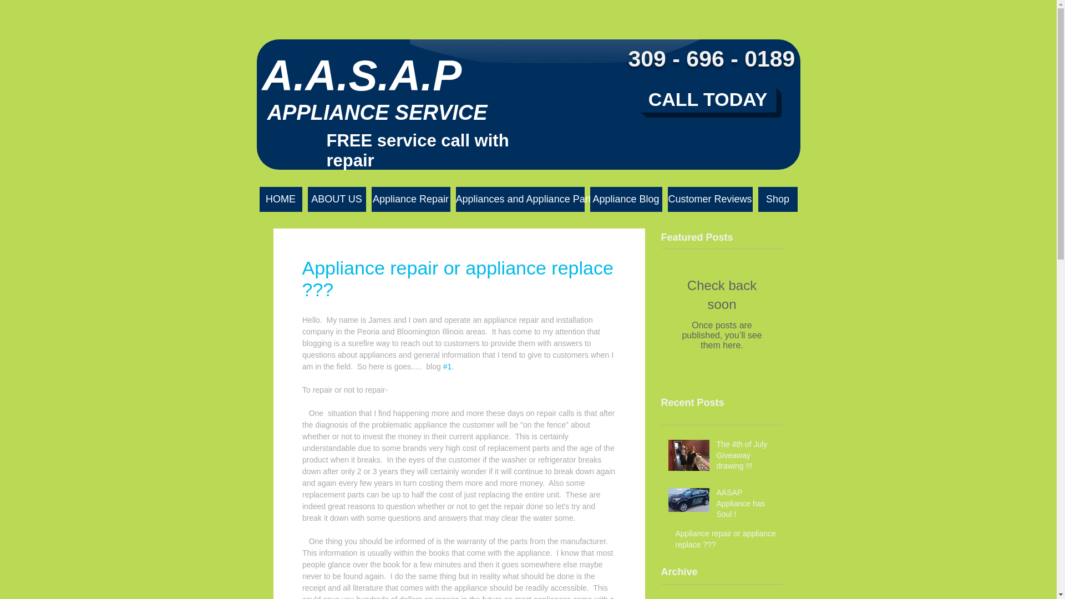 Image resolution: width=1065 pixels, height=599 pixels. I want to click on HOME, so click(281, 199).